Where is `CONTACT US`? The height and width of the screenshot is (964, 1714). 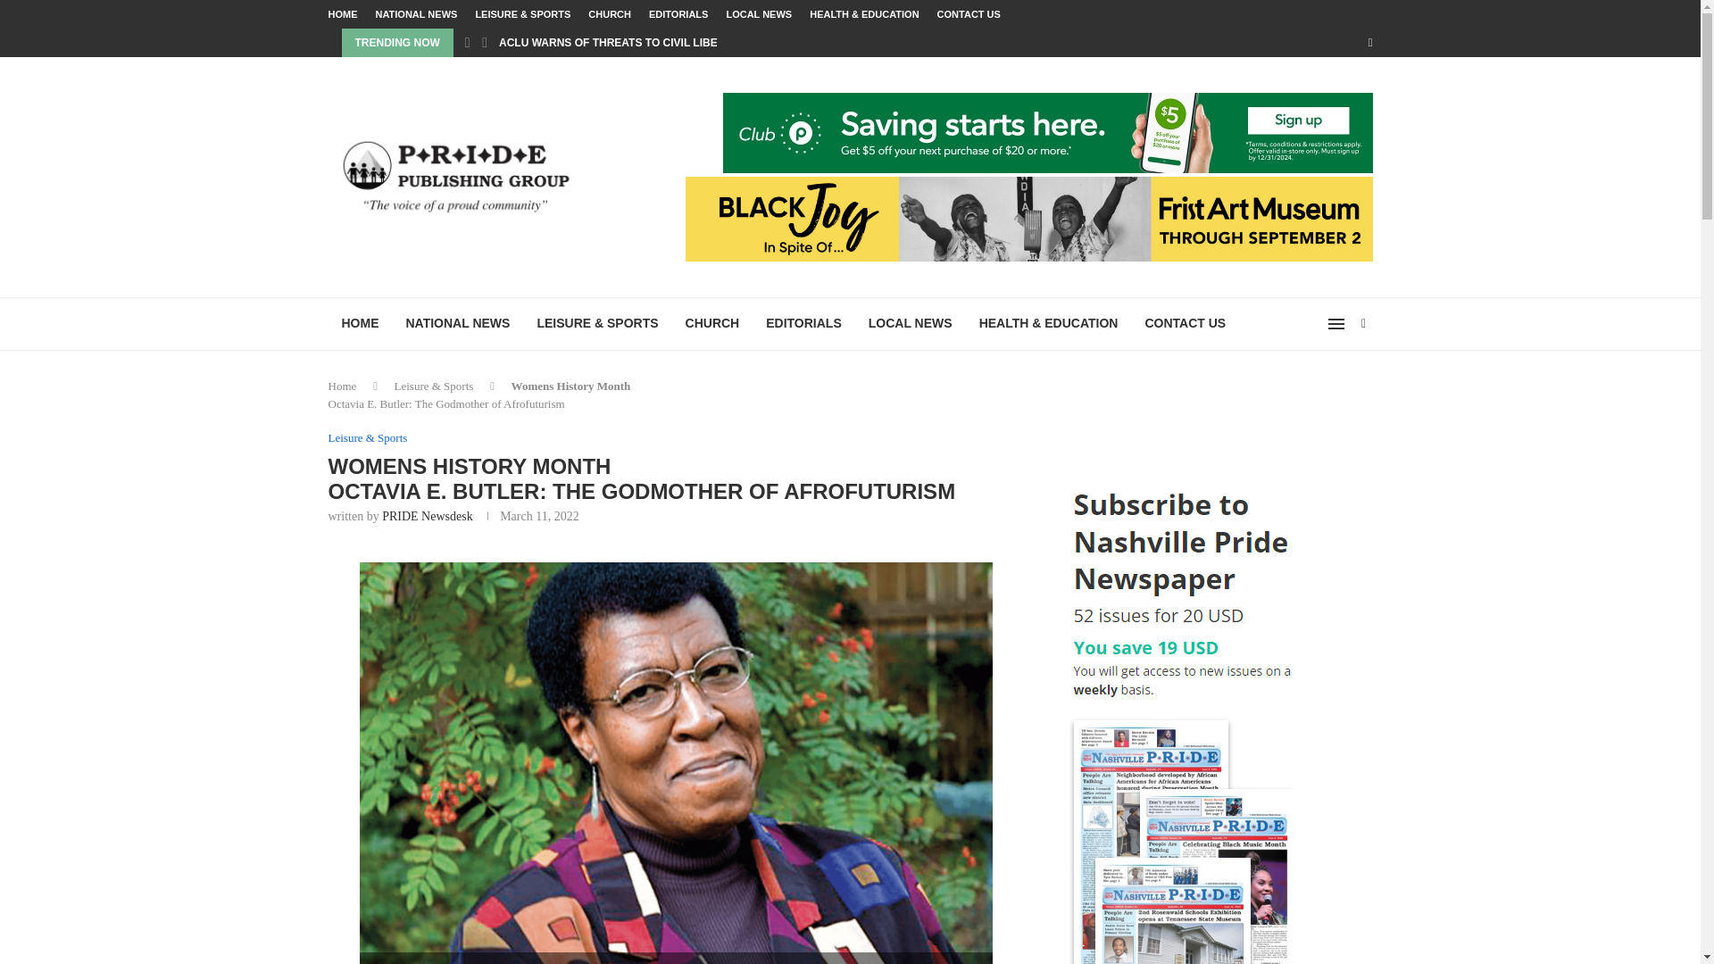
CONTACT US is located at coordinates (969, 14).